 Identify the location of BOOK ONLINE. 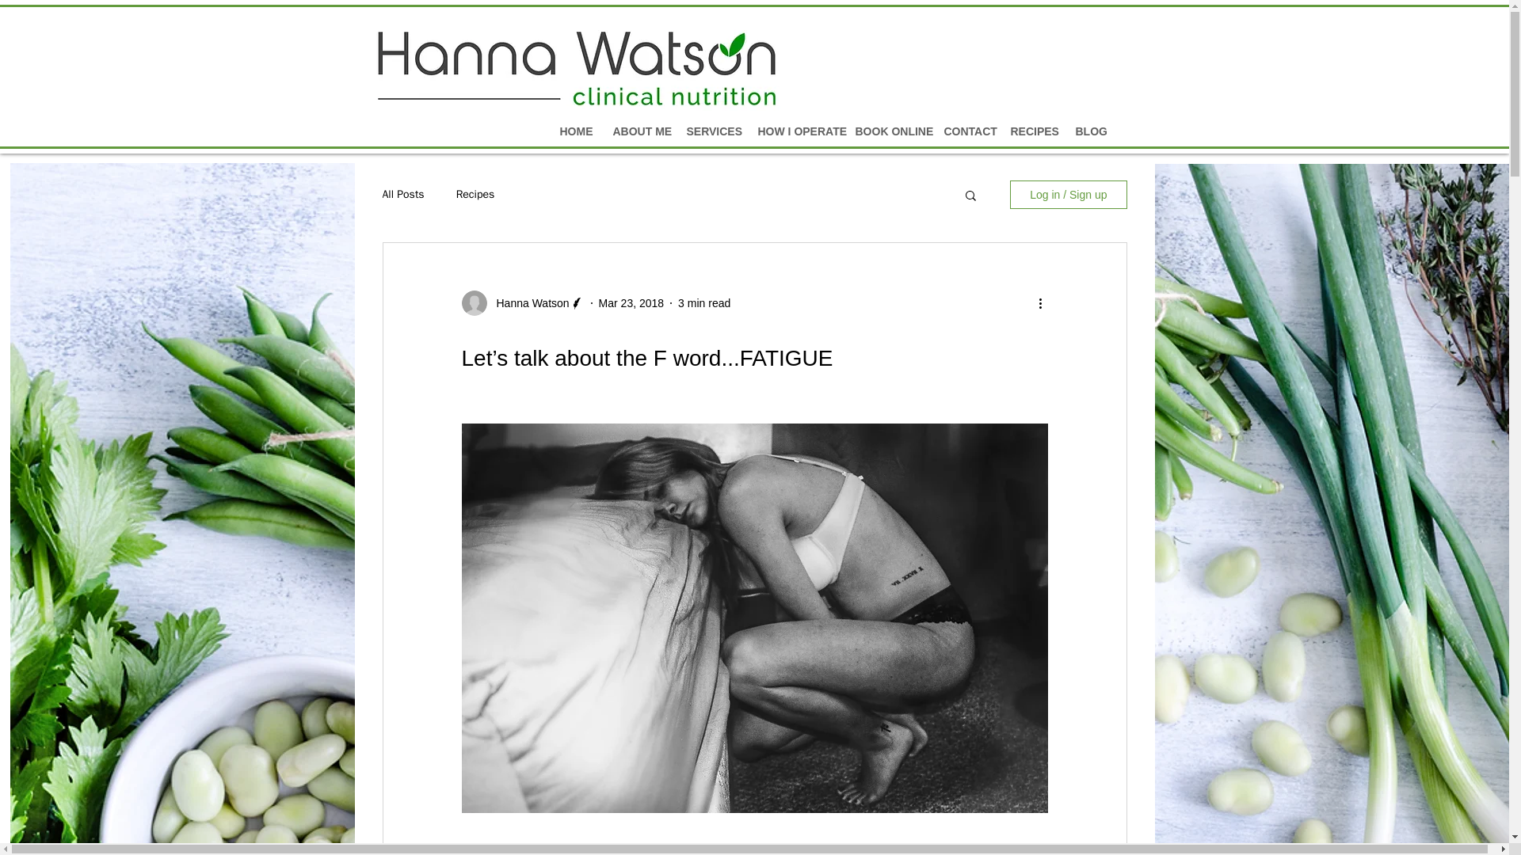
(886, 131).